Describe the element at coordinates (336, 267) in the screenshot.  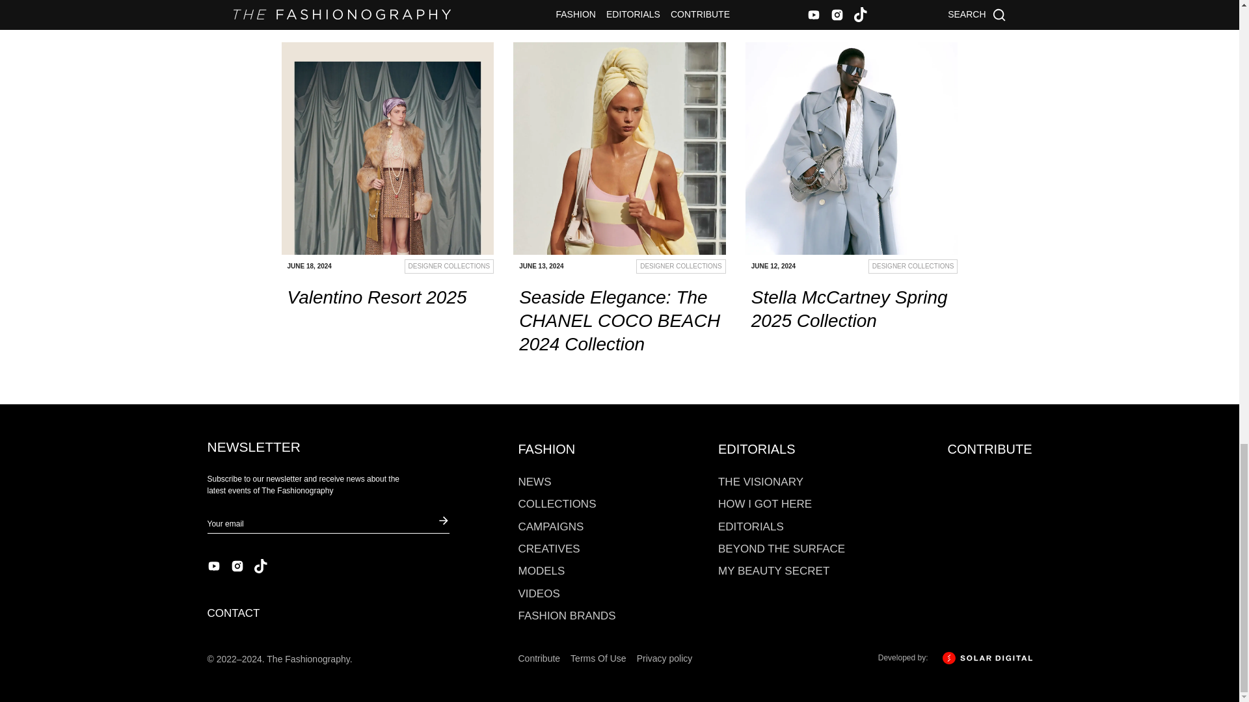
I see `JUNE 18, 2024` at that location.